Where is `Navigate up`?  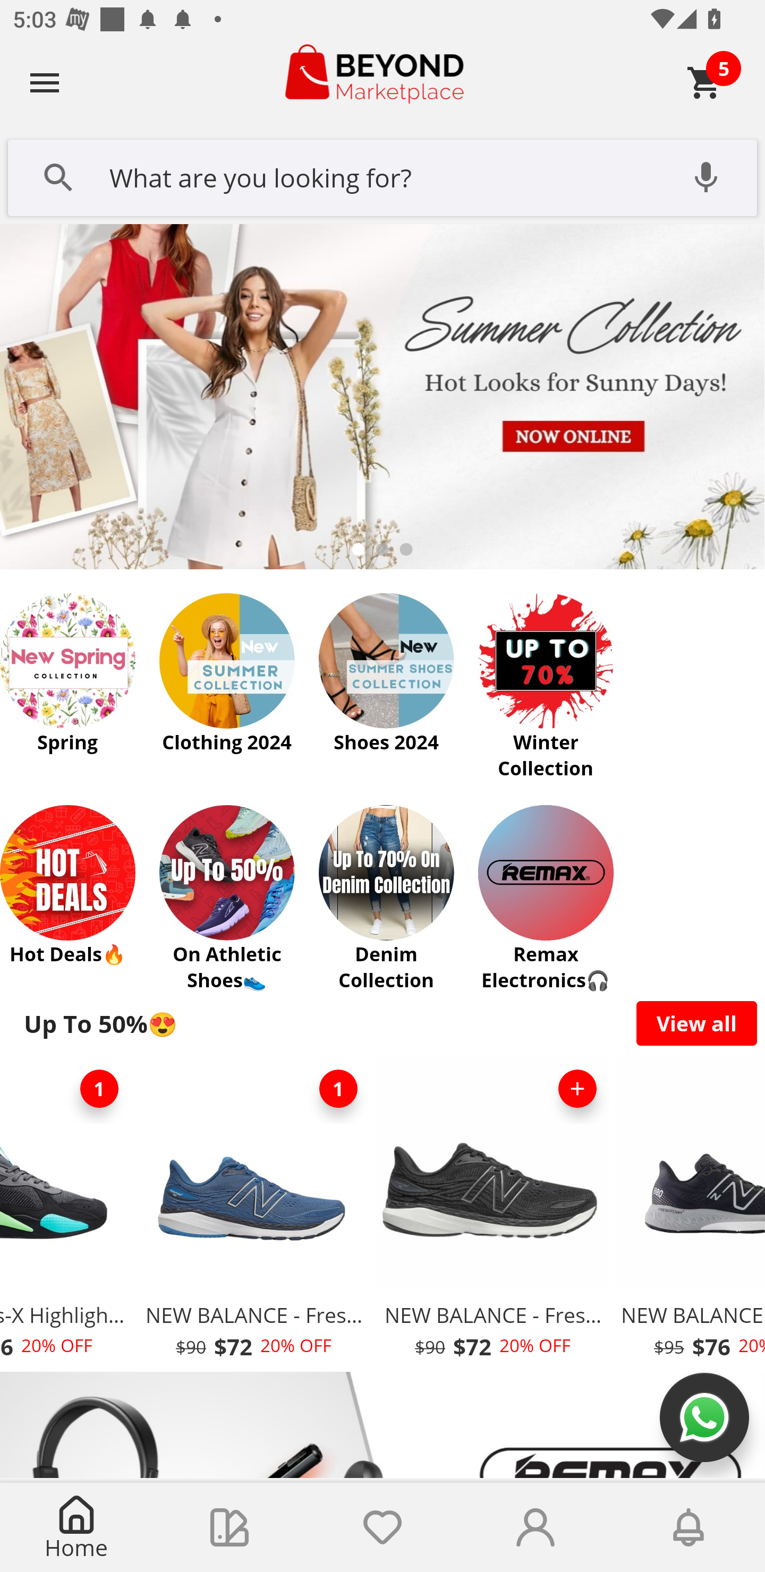
Navigate up is located at coordinates (45, 82).